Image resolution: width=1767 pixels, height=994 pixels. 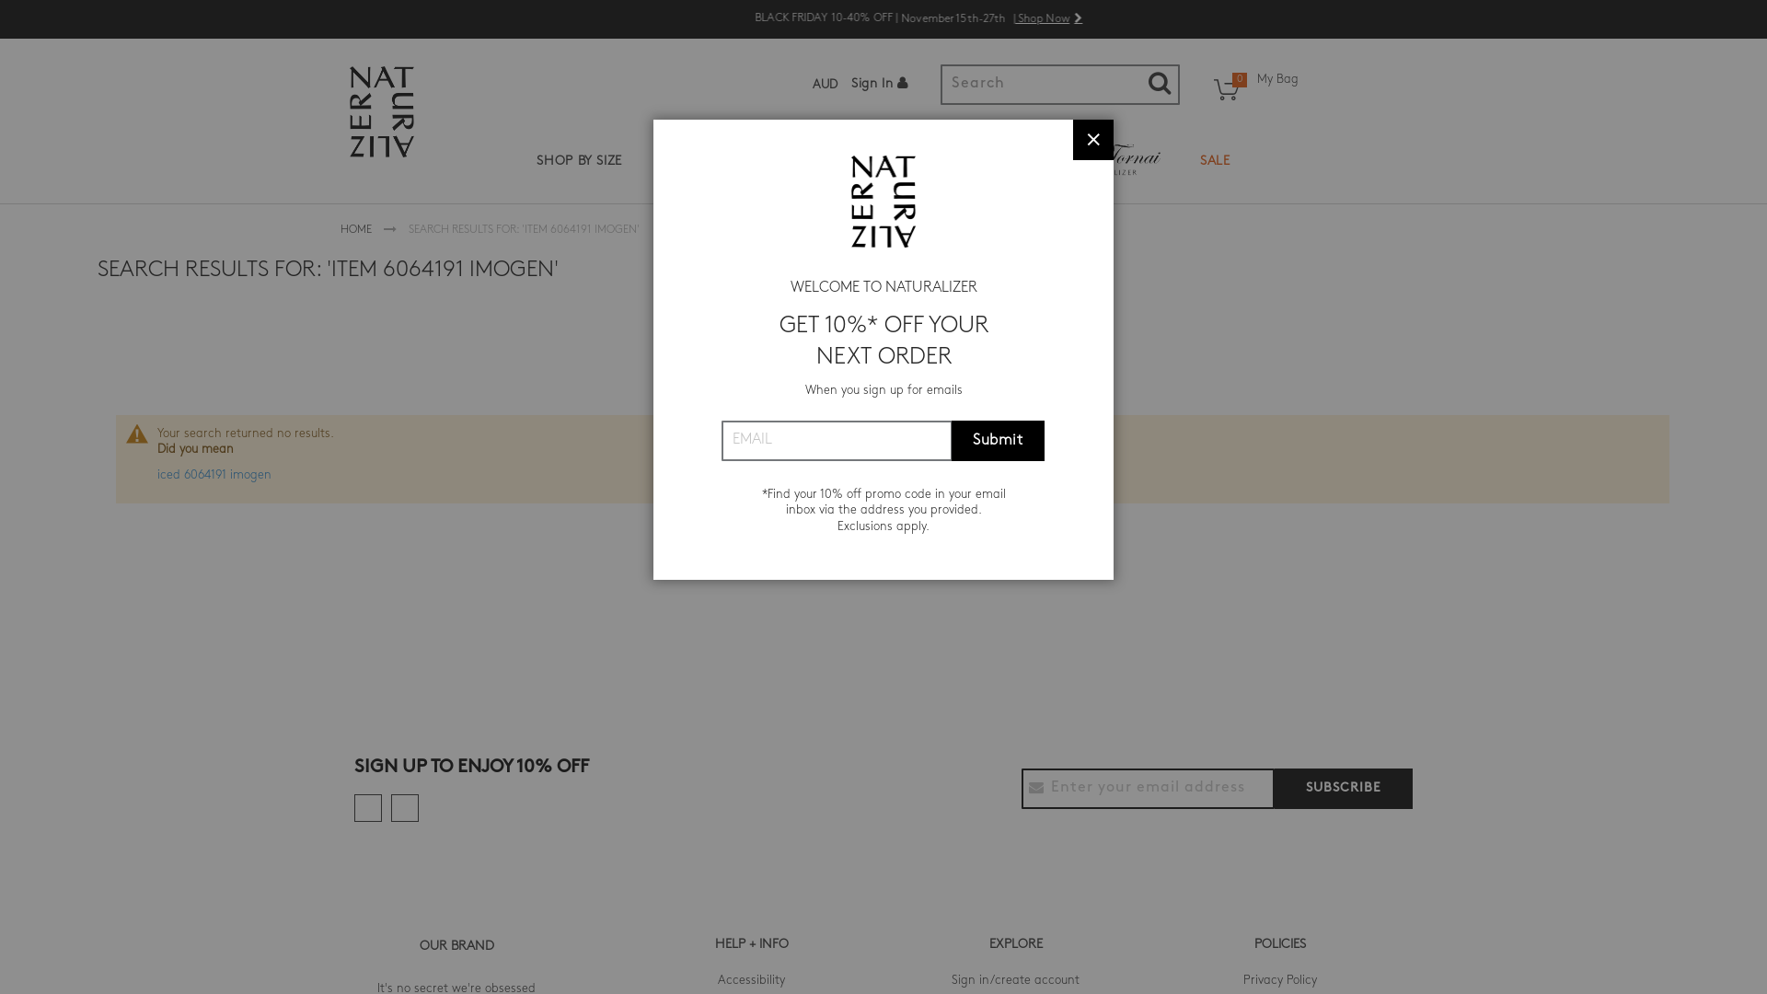 What do you see at coordinates (751, 981) in the screenshot?
I see `Accessibility` at bounding box center [751, 981].